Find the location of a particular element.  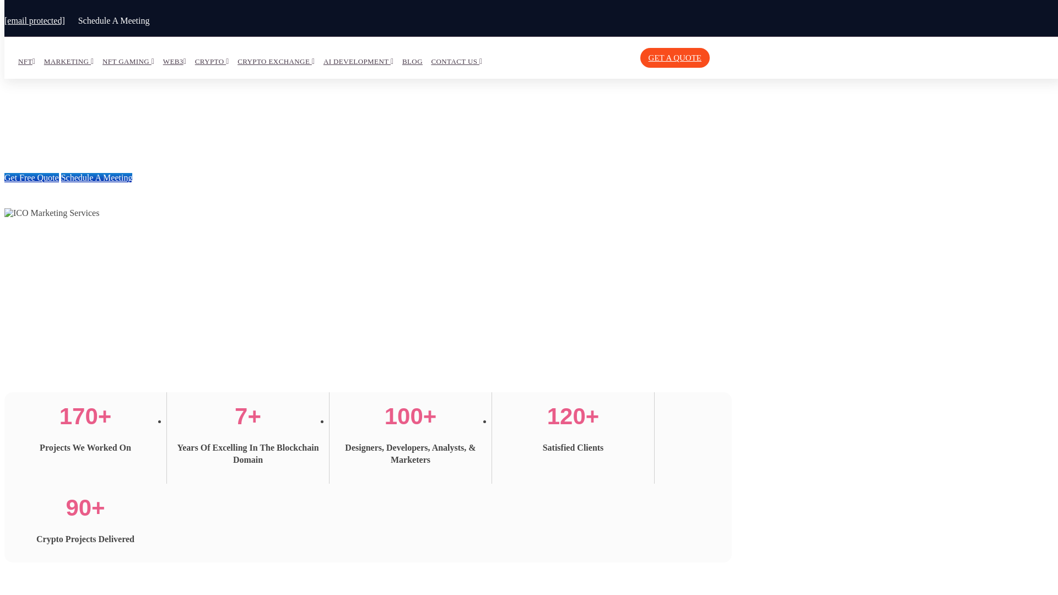

Get Free Quote is located at coordinates (31, 177).